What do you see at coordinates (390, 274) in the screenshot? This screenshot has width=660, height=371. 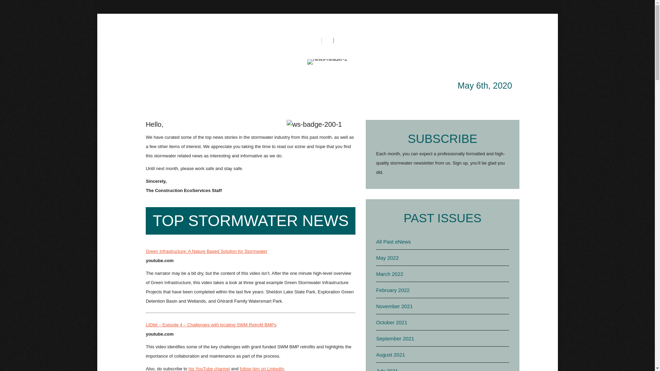 I see `March 2022` at bounding box center [390, 274].